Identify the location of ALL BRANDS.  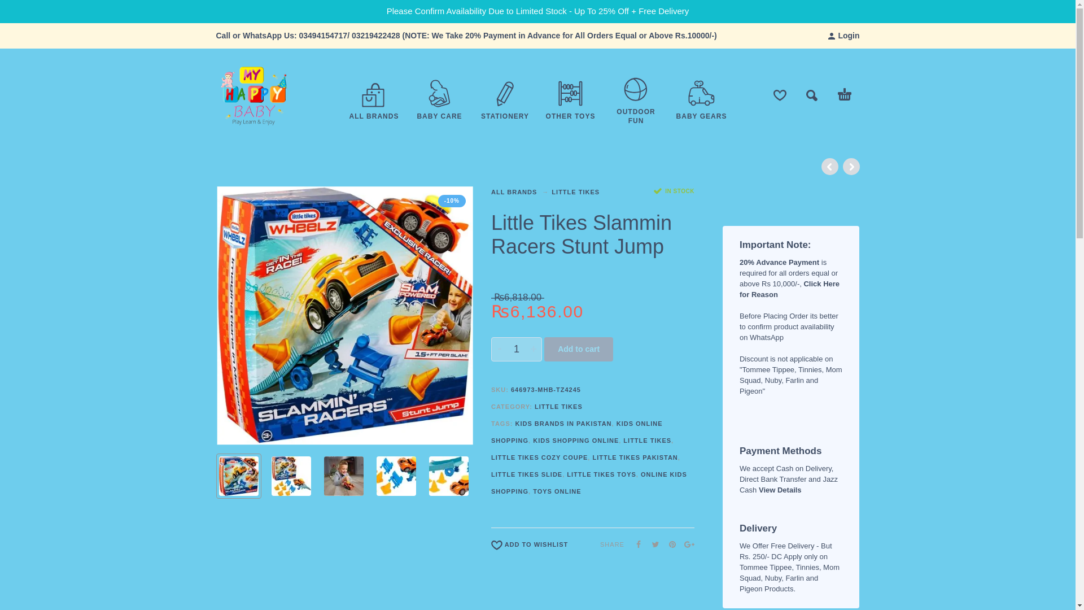
(374, 115).